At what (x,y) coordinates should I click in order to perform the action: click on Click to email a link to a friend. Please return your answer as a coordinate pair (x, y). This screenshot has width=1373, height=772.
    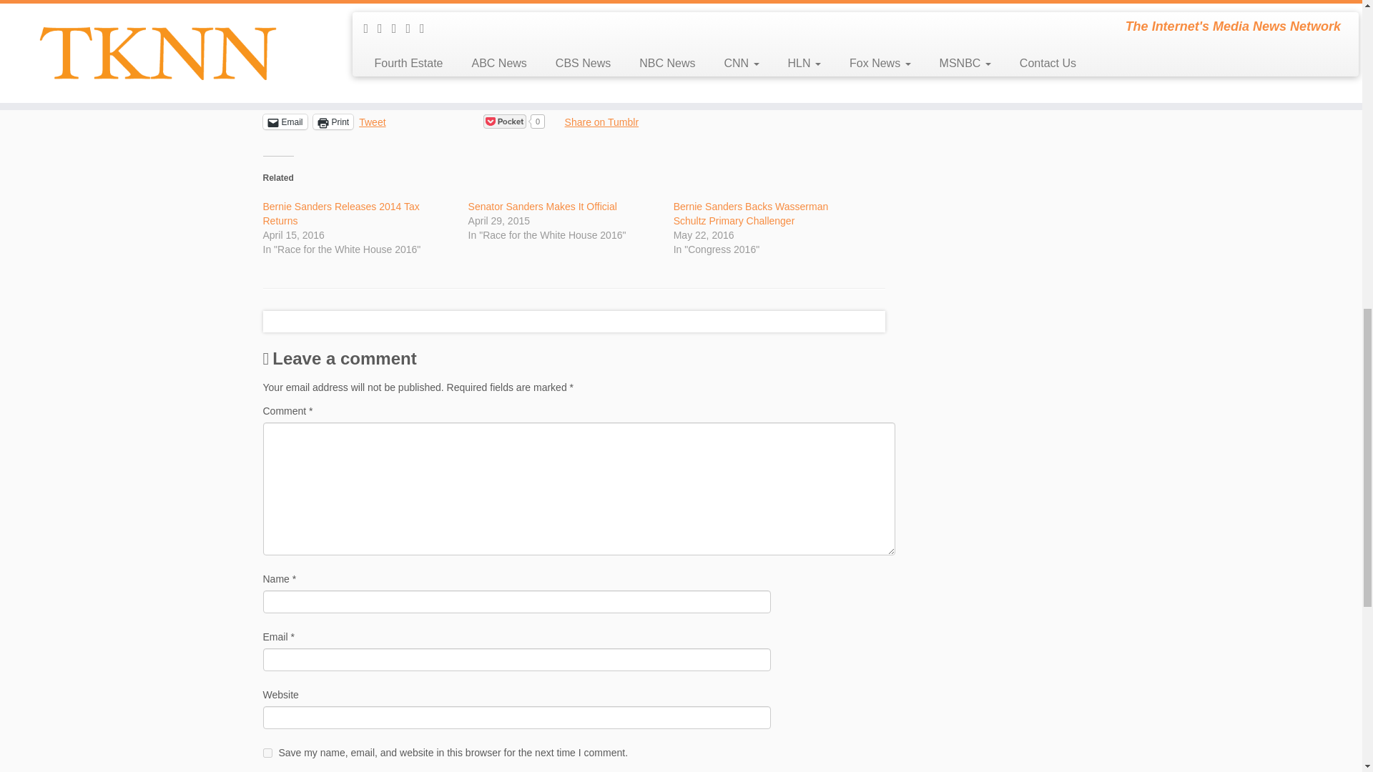
    Looking at the image, I should click on (285, 122).